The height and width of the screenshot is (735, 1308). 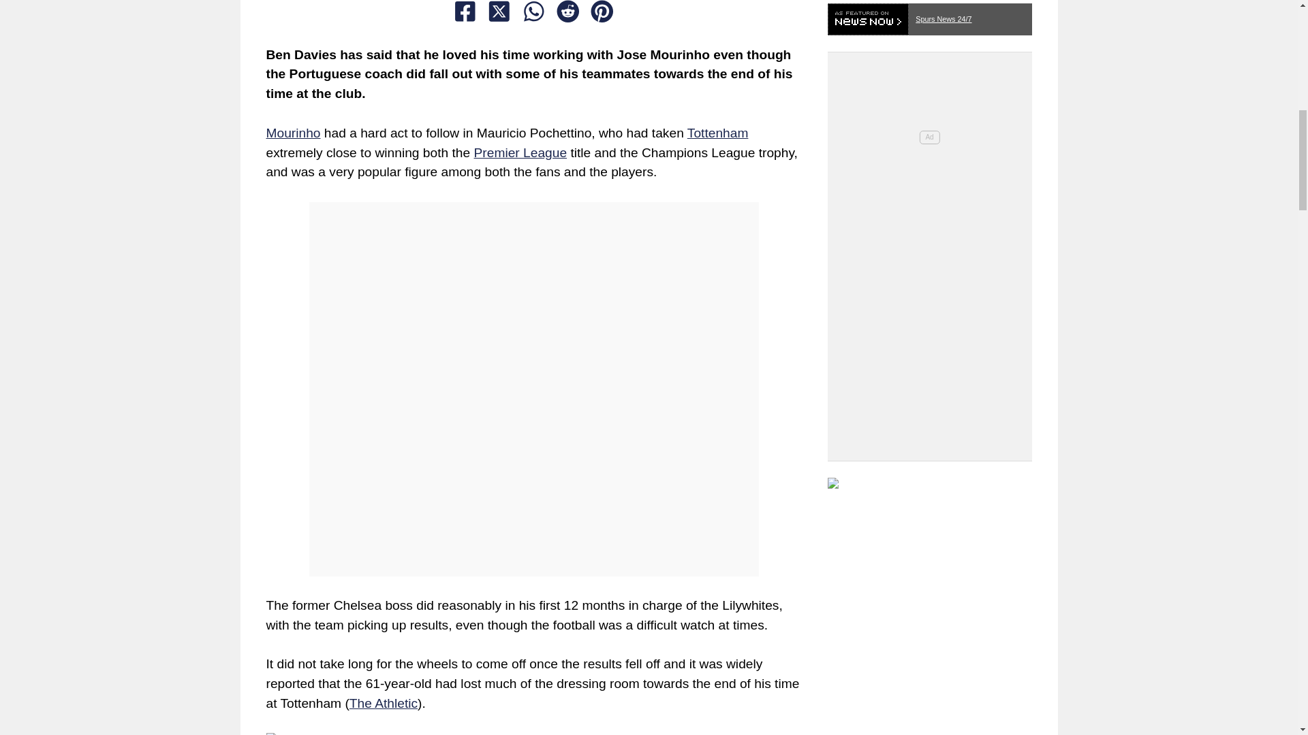 What do you see at coordinates (520, 152) in the screenshot?
I see `Premier League` at bounding box center [520, 152].